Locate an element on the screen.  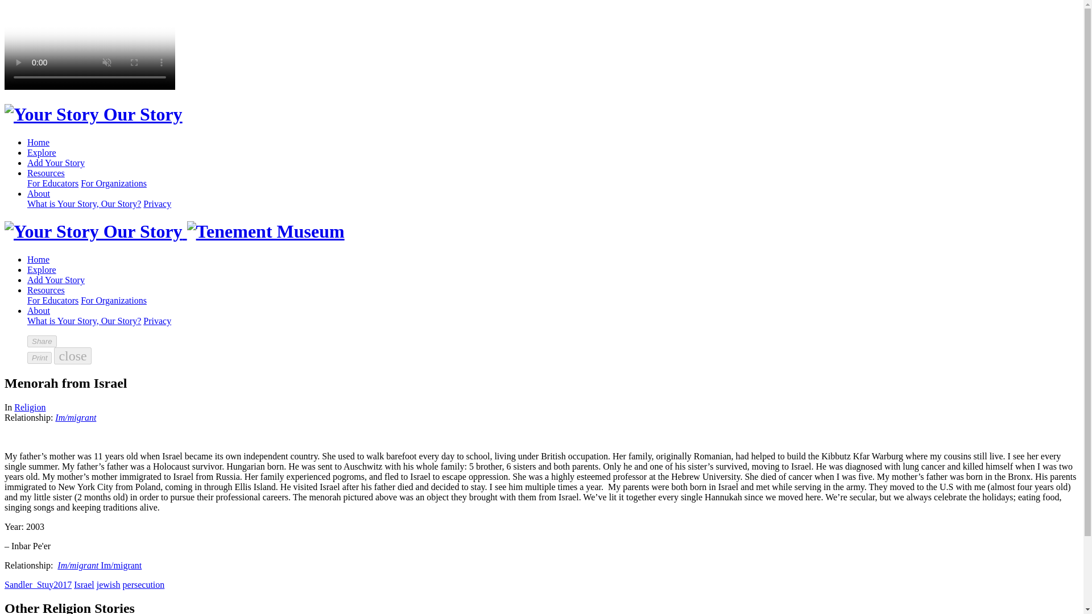
Privacy is located at coordinates (157, 321).